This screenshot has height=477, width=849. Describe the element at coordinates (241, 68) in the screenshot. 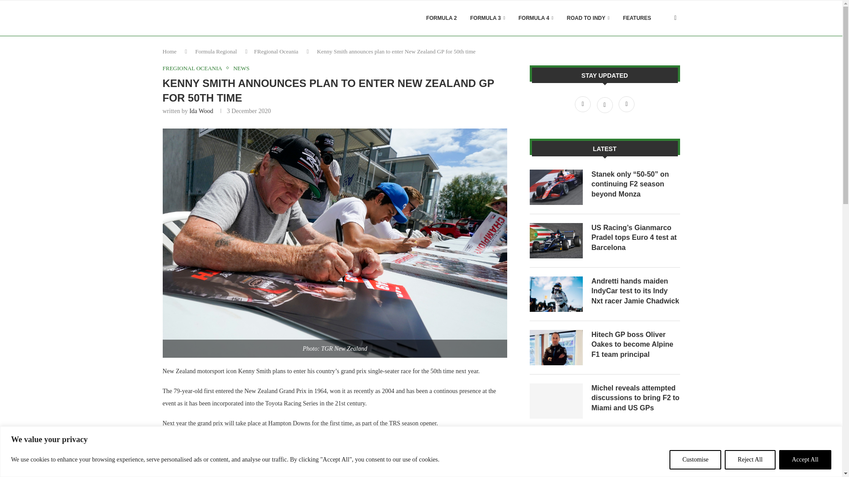

I see `NEWS` at that location.